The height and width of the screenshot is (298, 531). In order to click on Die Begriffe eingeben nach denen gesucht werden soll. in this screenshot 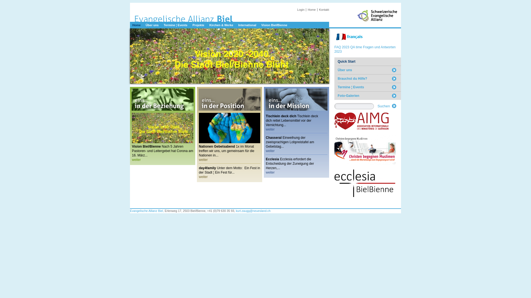, I will do `click(354, 106)`.